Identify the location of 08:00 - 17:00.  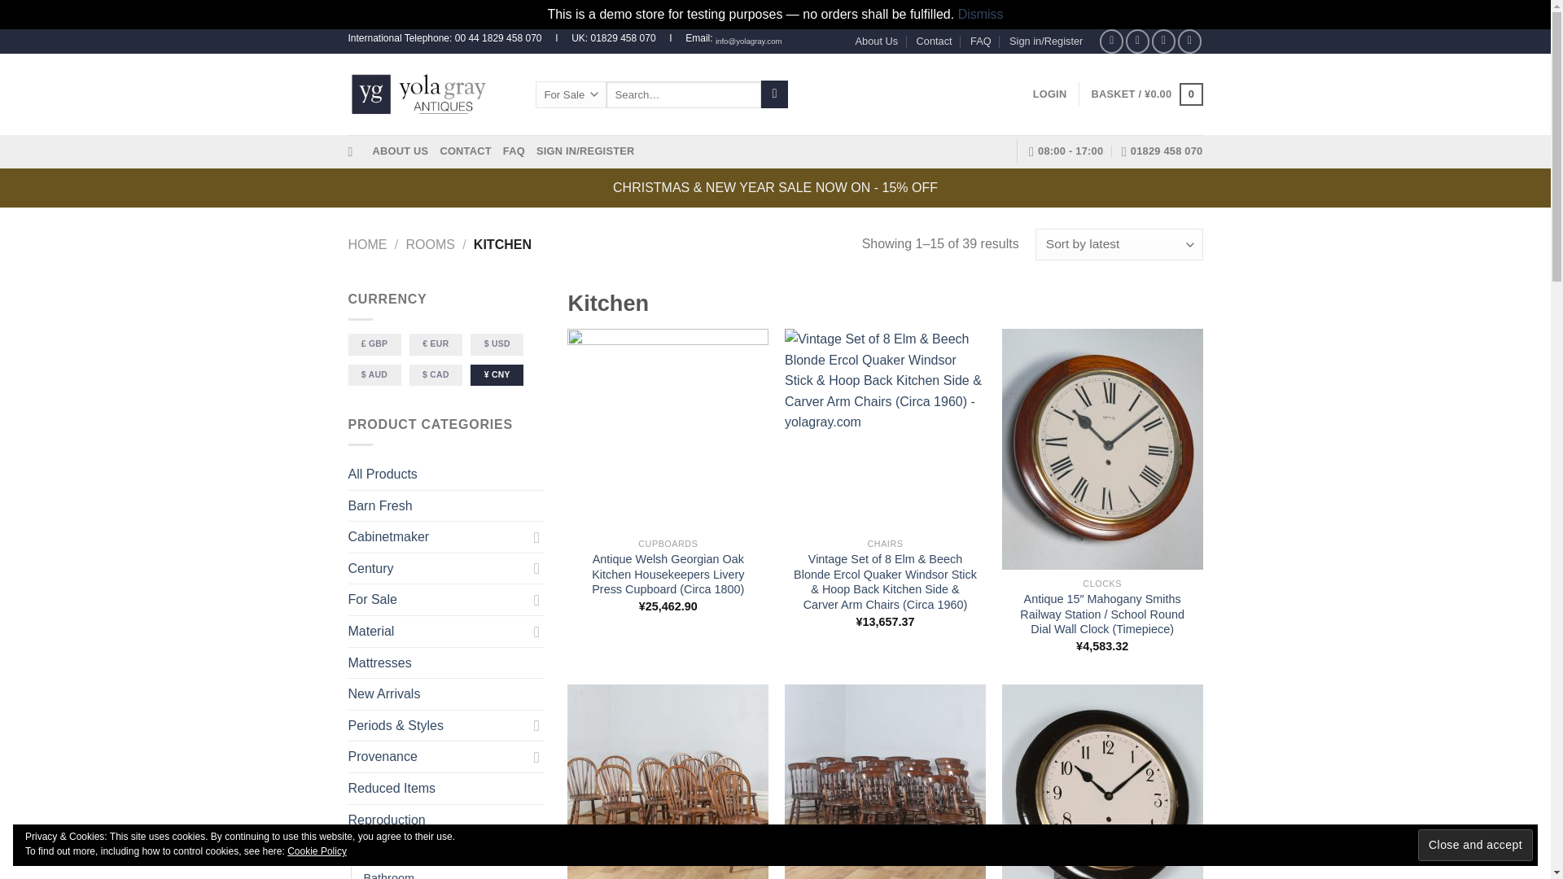
(1066, 151).